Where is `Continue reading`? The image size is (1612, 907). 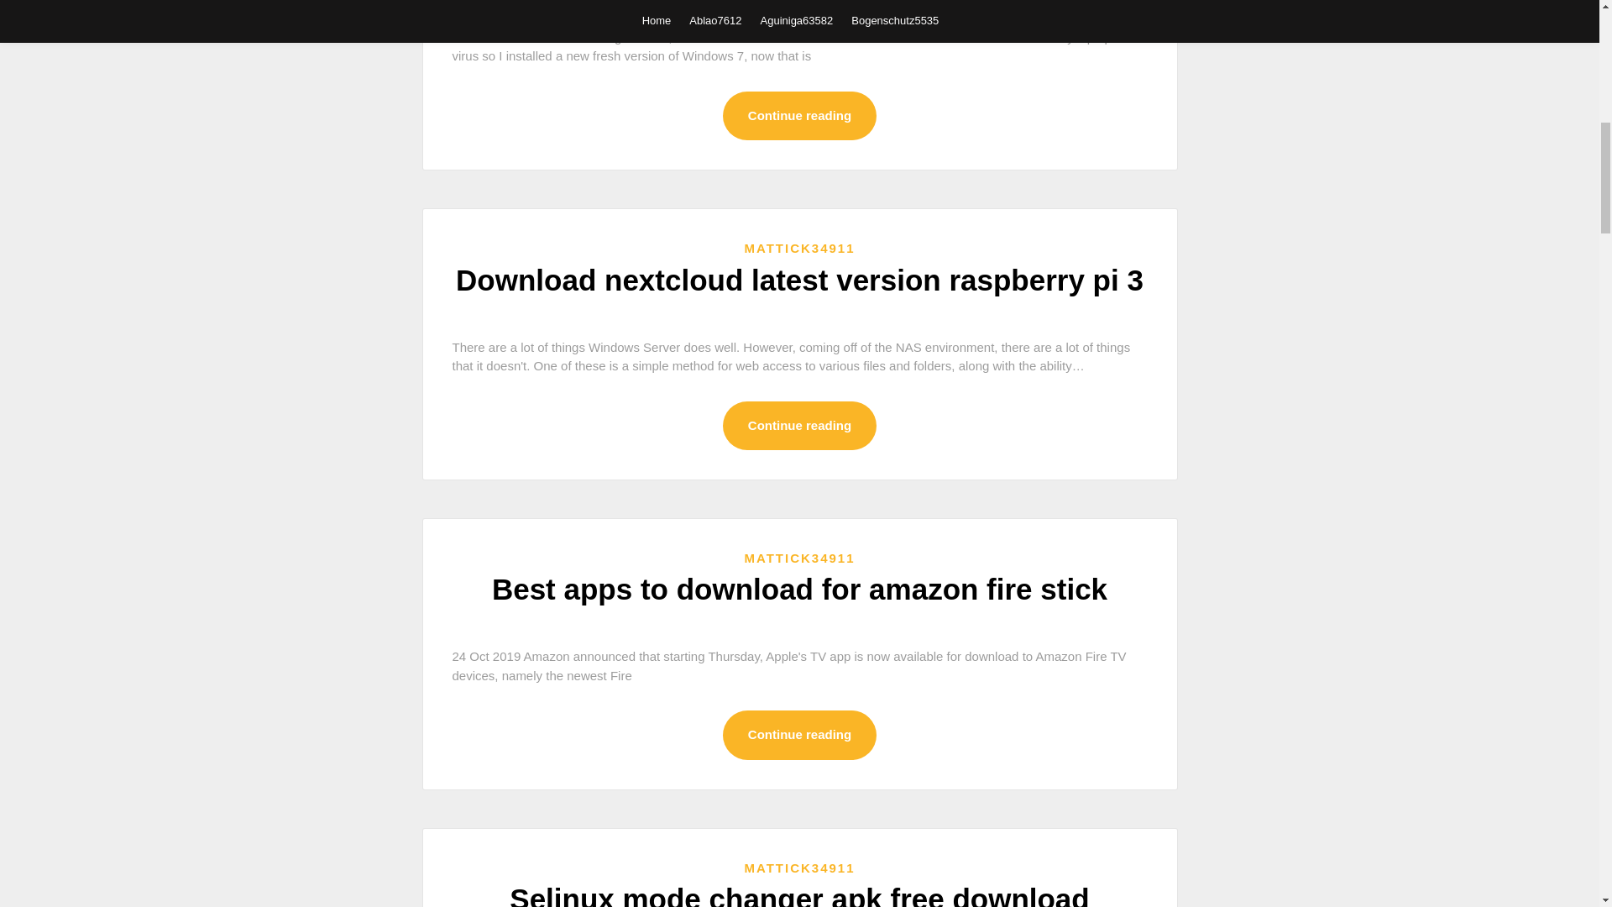 Continue reading is located at coordinates (799, 116).